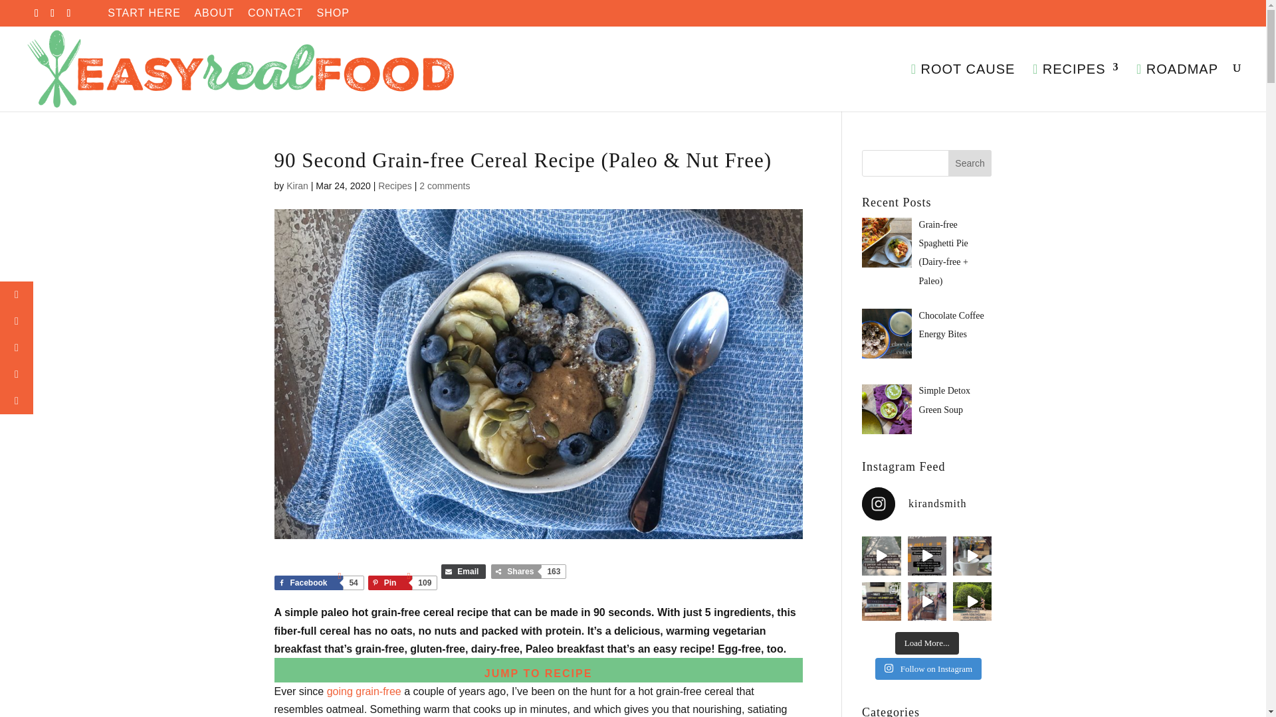 The height and width of the screenshot is (717, 1276). I want to click on Share on Pinterest, so click(402, 583).